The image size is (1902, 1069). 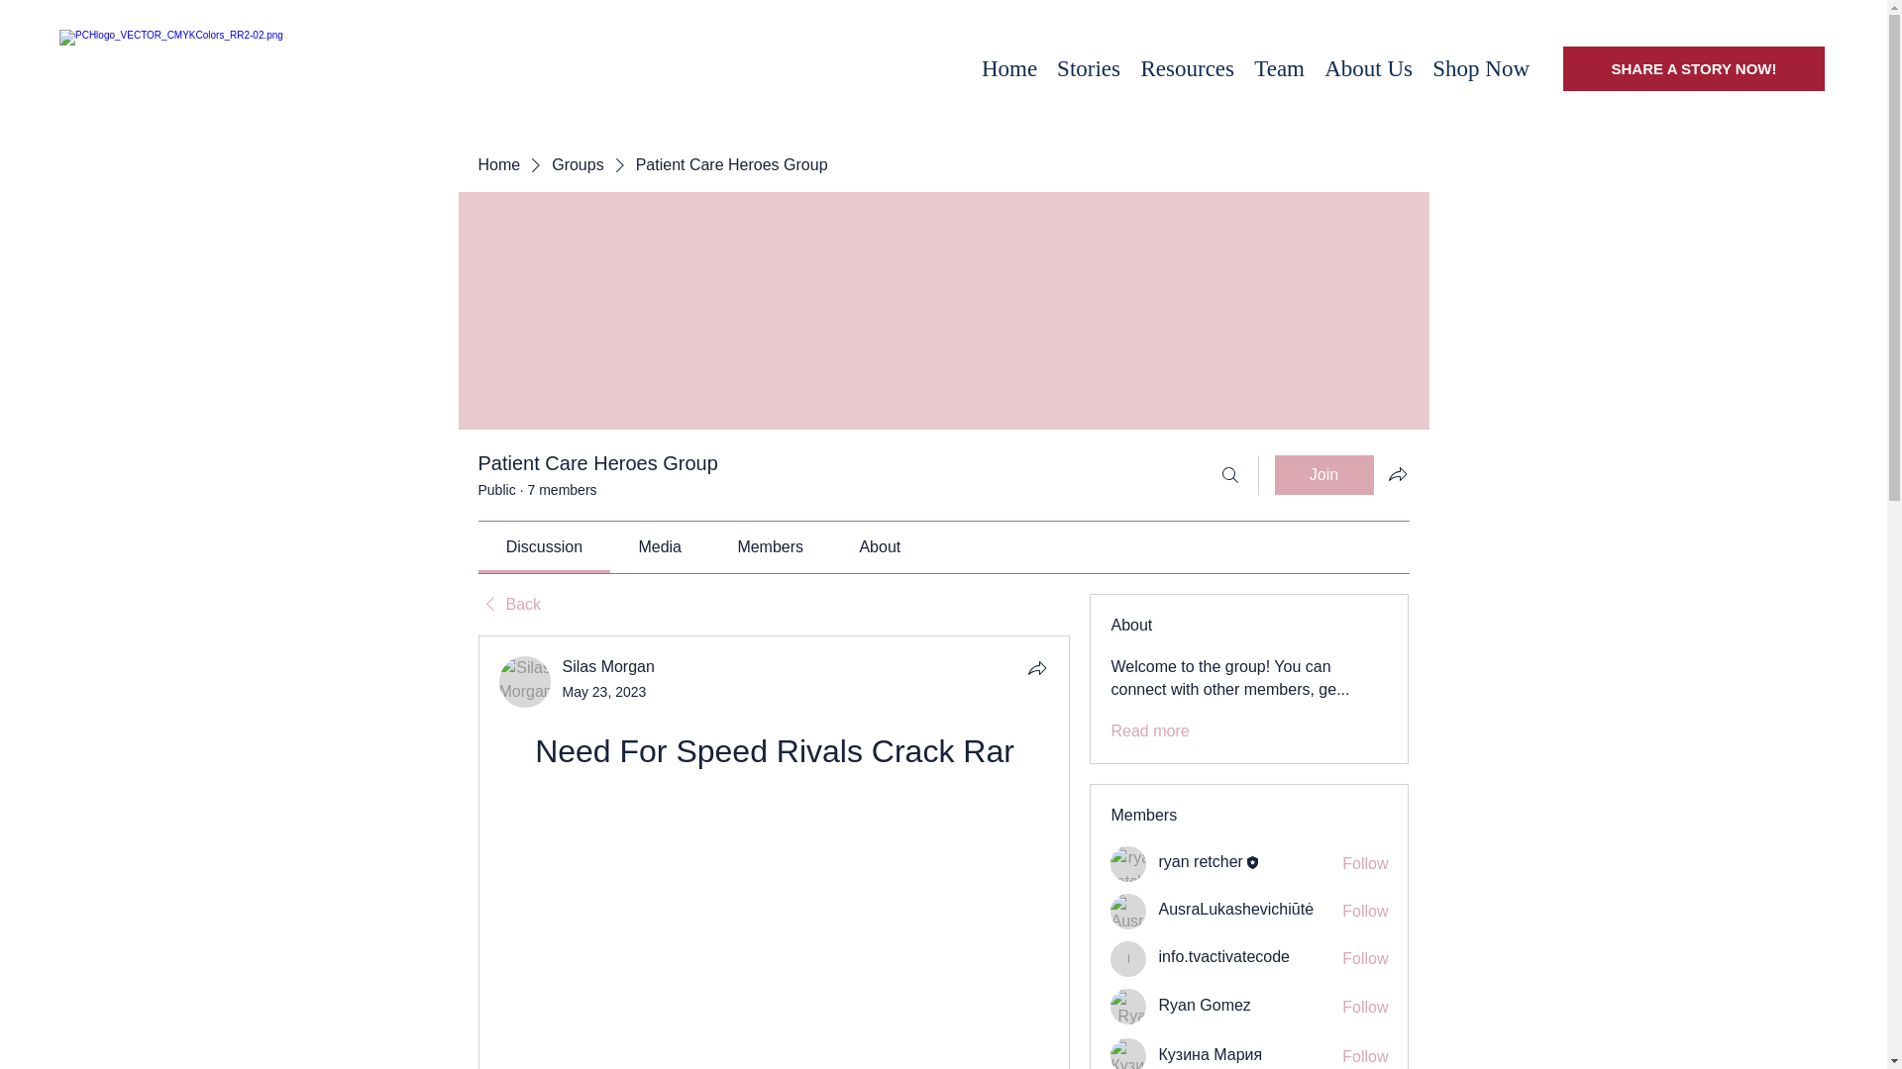 I want to click on Team, so click(x=1278, y=68).